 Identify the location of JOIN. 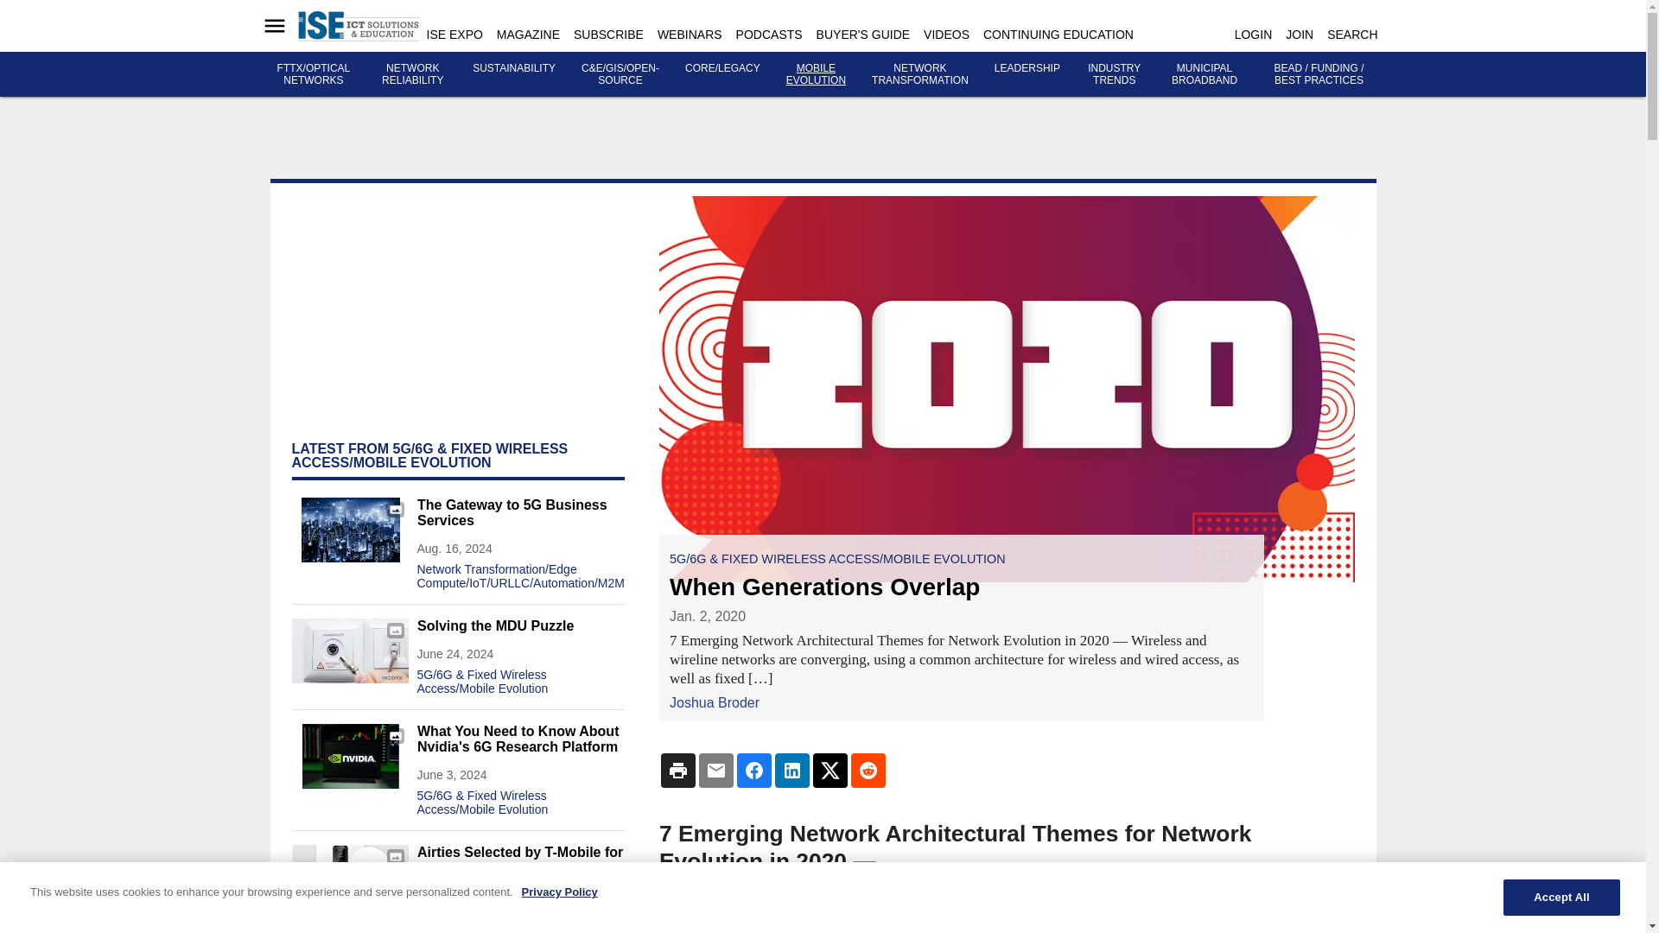
(1300, 35).